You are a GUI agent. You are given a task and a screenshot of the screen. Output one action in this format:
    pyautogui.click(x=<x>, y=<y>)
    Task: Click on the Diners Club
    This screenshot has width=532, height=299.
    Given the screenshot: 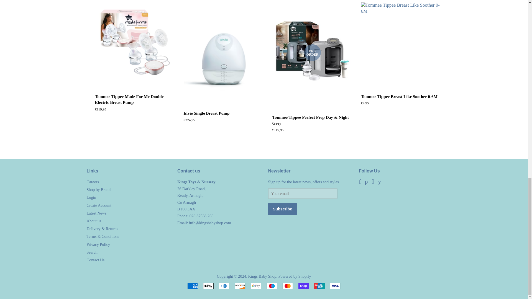 What is the action you would take?
    pyautogui.click(x=224, y=286)
    